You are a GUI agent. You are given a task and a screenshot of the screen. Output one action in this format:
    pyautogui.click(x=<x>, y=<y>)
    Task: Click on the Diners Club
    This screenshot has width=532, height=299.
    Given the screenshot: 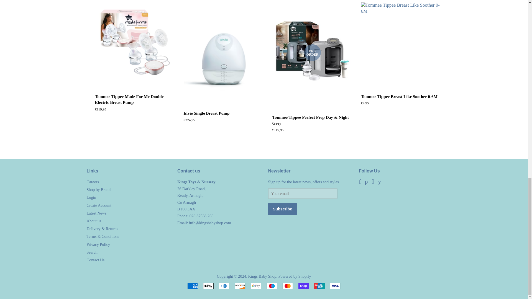 What is the action you would take?
    pyautogui.click(x=224, y=286)
    